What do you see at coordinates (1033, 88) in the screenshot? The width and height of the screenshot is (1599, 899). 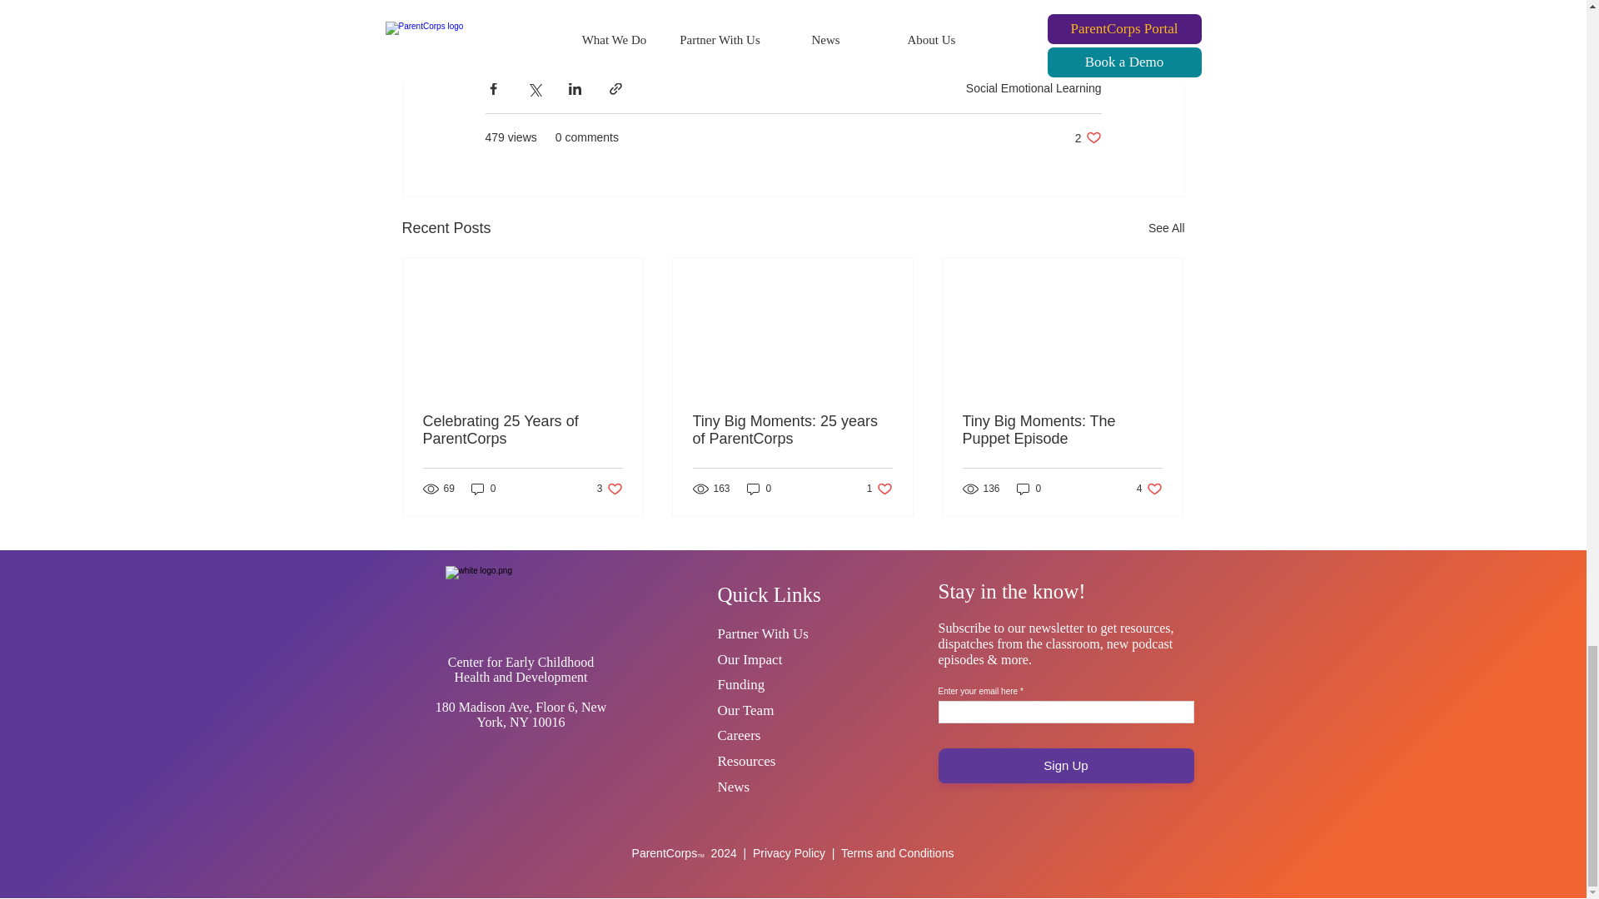 I see `Social Emotional Learning` at bounding box center [1033, 88].